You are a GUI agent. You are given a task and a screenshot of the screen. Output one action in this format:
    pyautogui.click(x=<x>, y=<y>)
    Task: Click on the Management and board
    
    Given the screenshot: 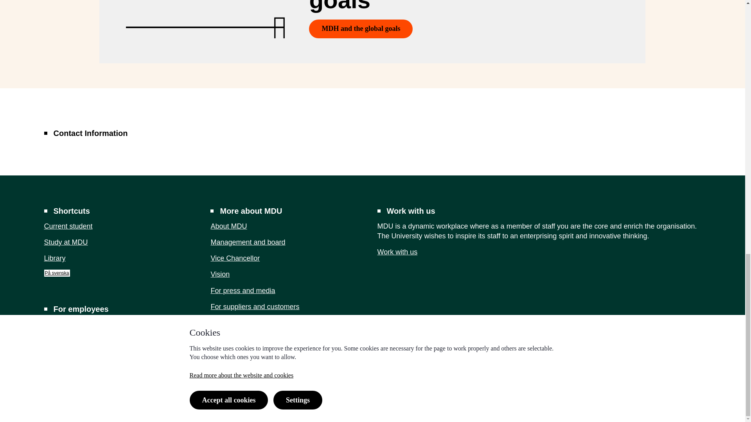 What is the action you would take?
    pyautogui.click(x=248, y=242)
    